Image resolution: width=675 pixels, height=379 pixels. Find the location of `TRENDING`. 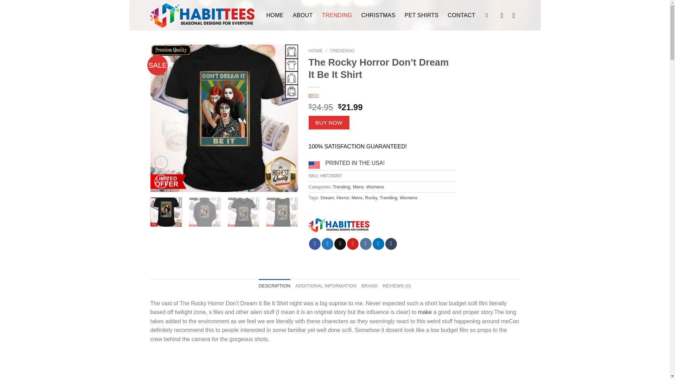

TRENDING is located at coordinates (342, 51).